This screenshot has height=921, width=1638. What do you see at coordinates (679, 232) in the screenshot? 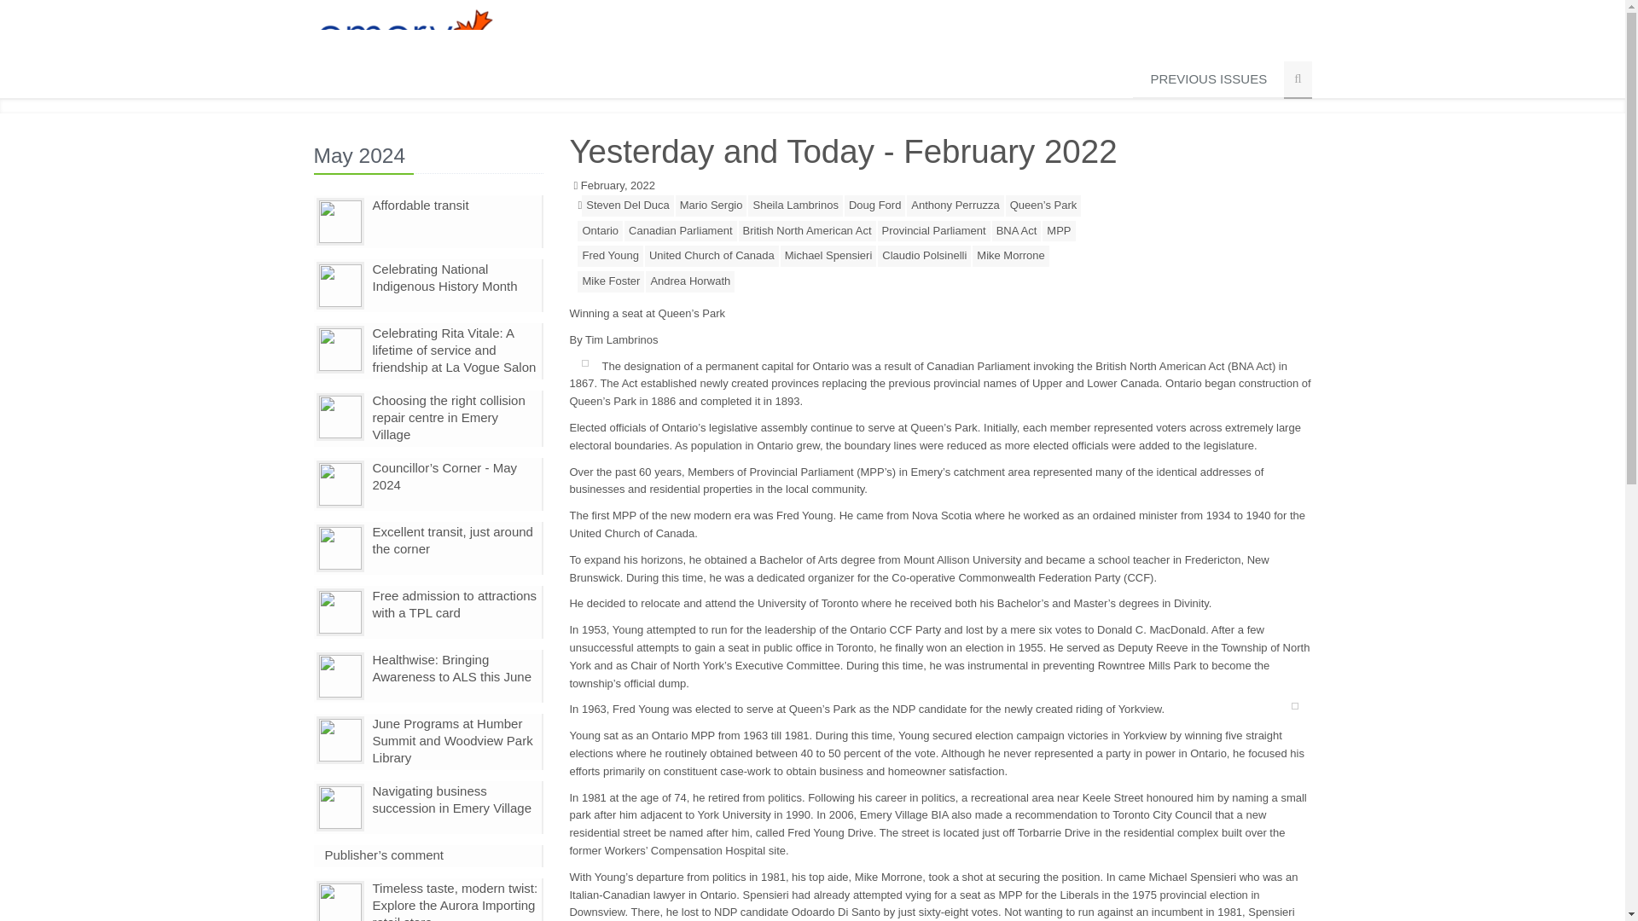
I see `Canadian Parliament` at bounding box center [679, 232].